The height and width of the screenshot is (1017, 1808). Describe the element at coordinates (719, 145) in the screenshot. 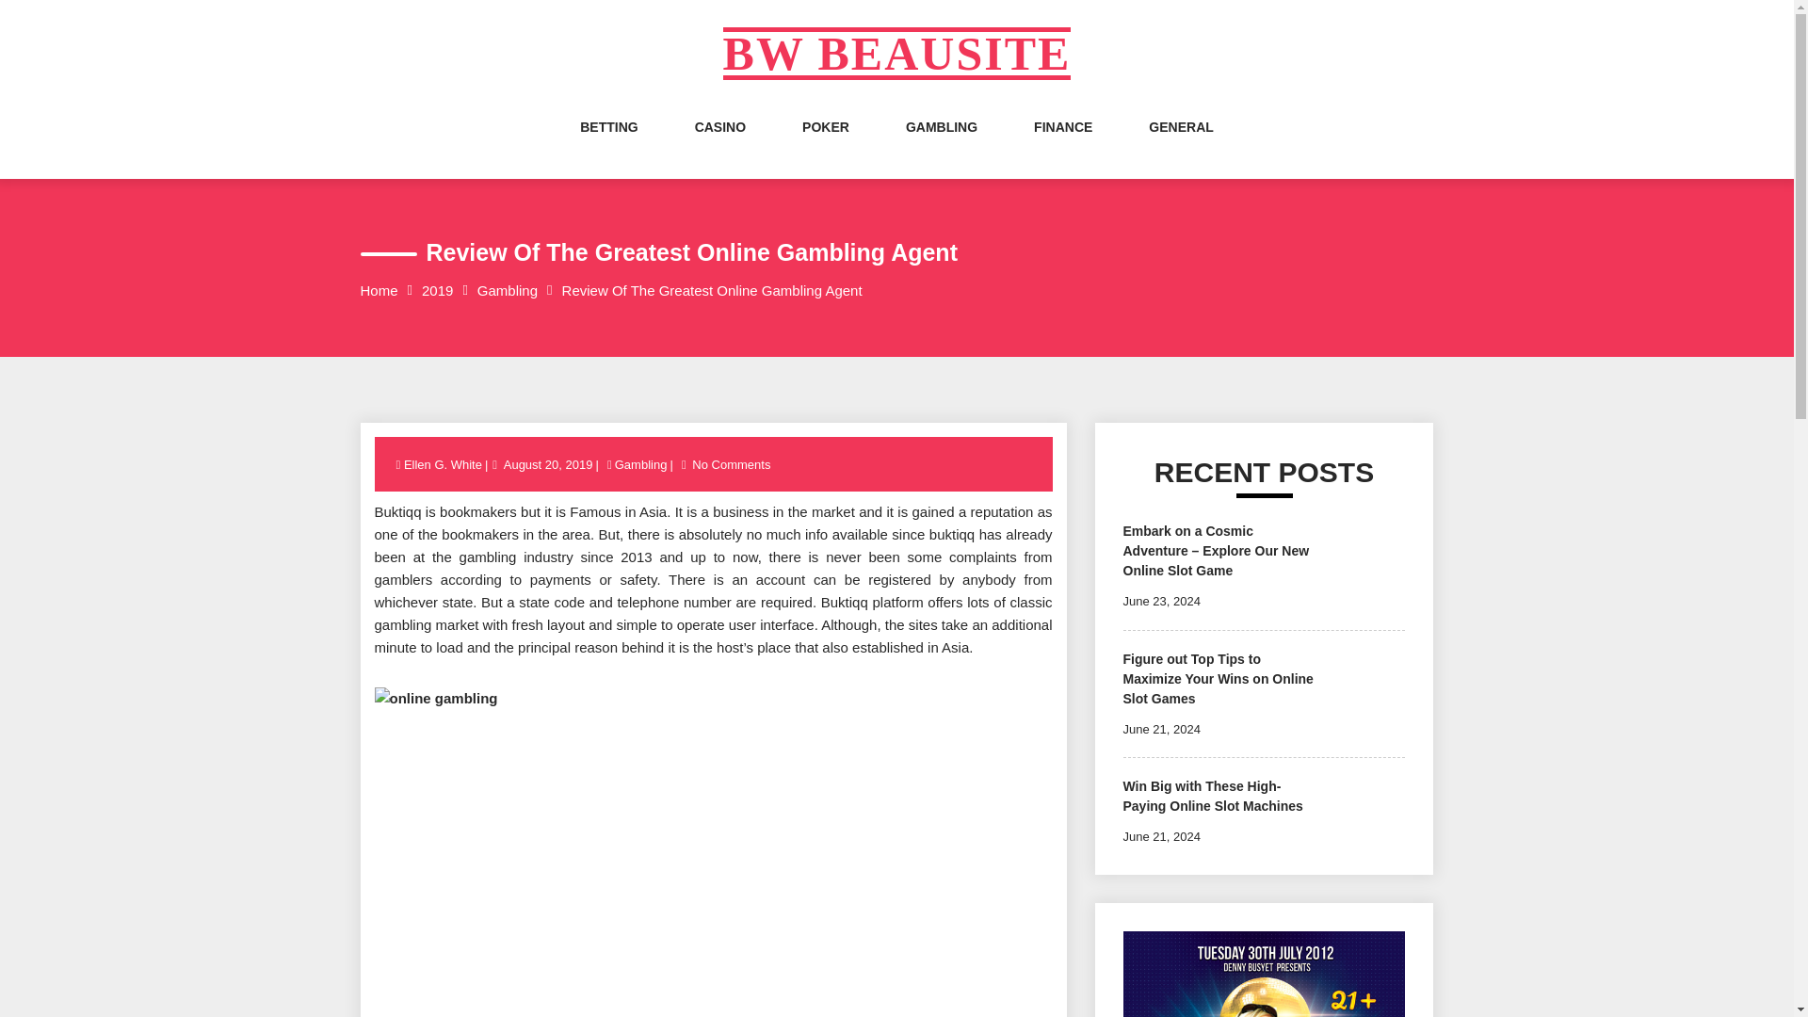

I see `CASINO` at that location.